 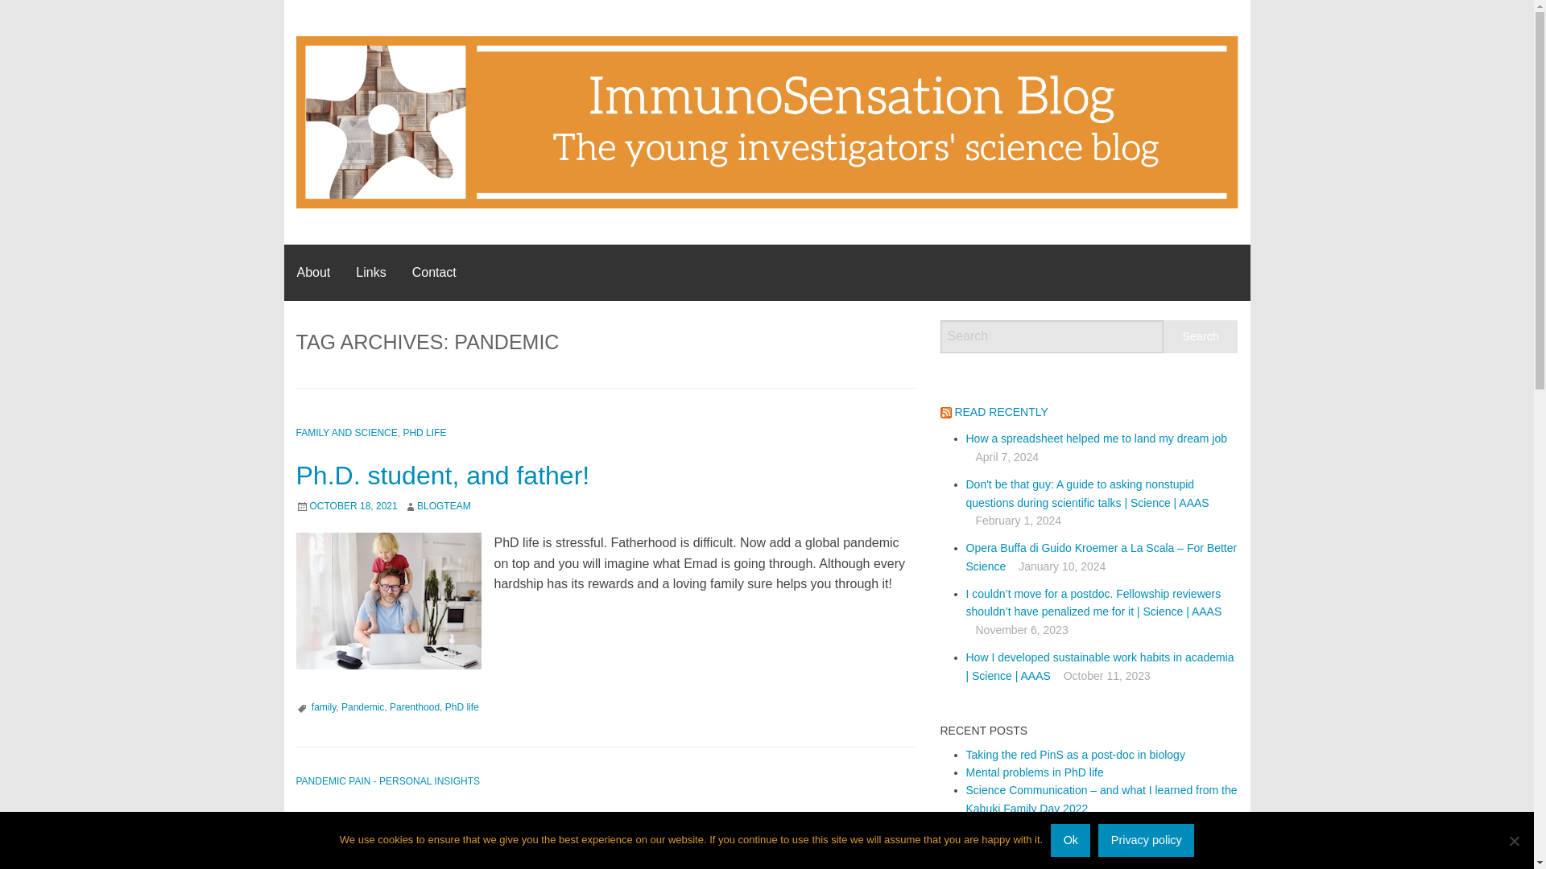 I want to click on PHD LIFE, so click(x=424, y=433).